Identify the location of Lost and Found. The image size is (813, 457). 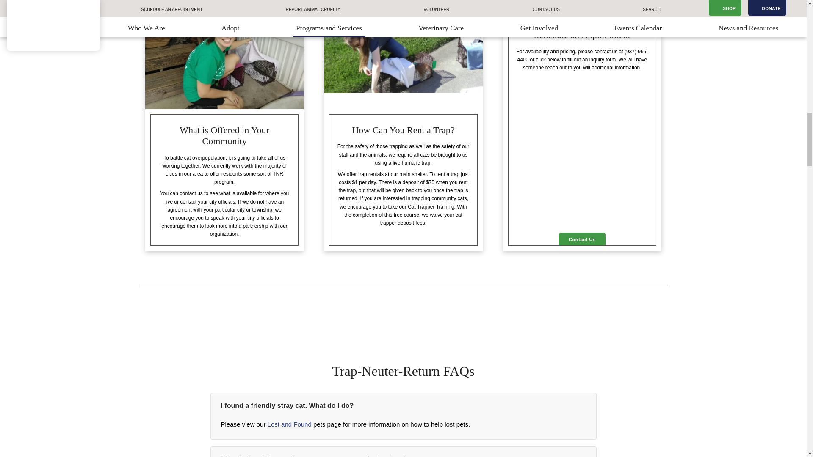
(289, 424).